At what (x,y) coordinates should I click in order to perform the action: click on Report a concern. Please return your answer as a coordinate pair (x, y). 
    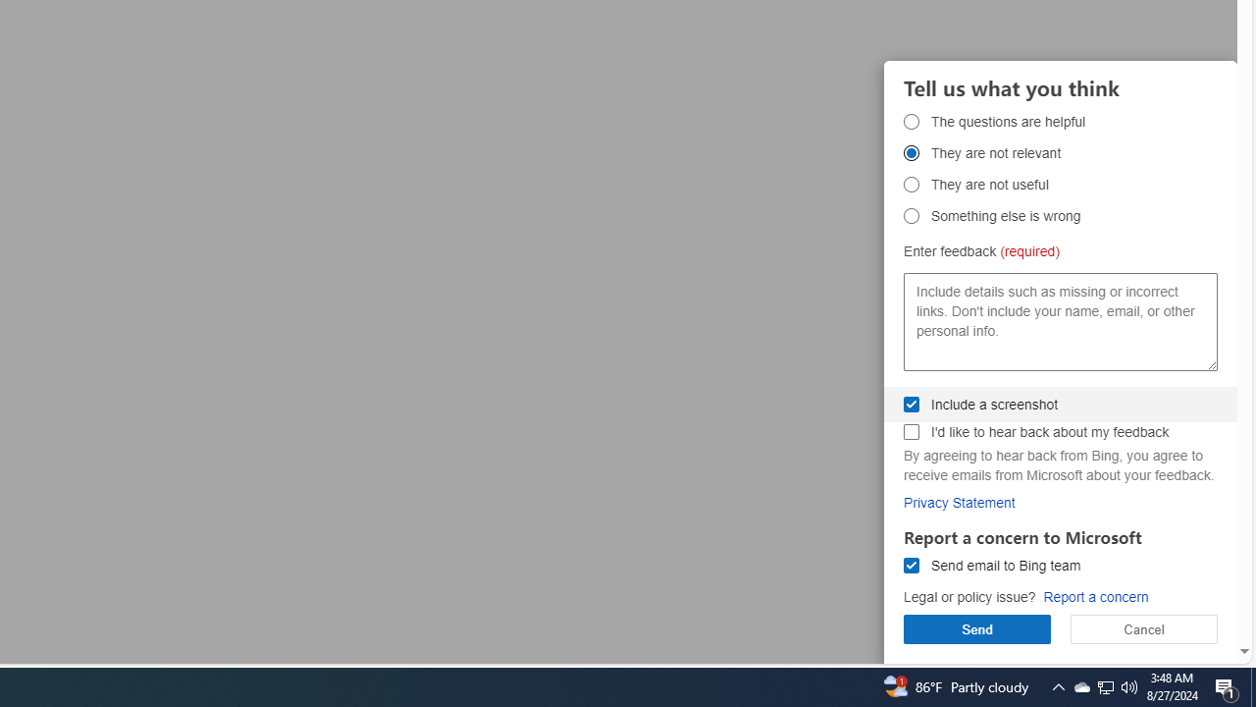
    Looking at the image, I should click on (1095, 597).